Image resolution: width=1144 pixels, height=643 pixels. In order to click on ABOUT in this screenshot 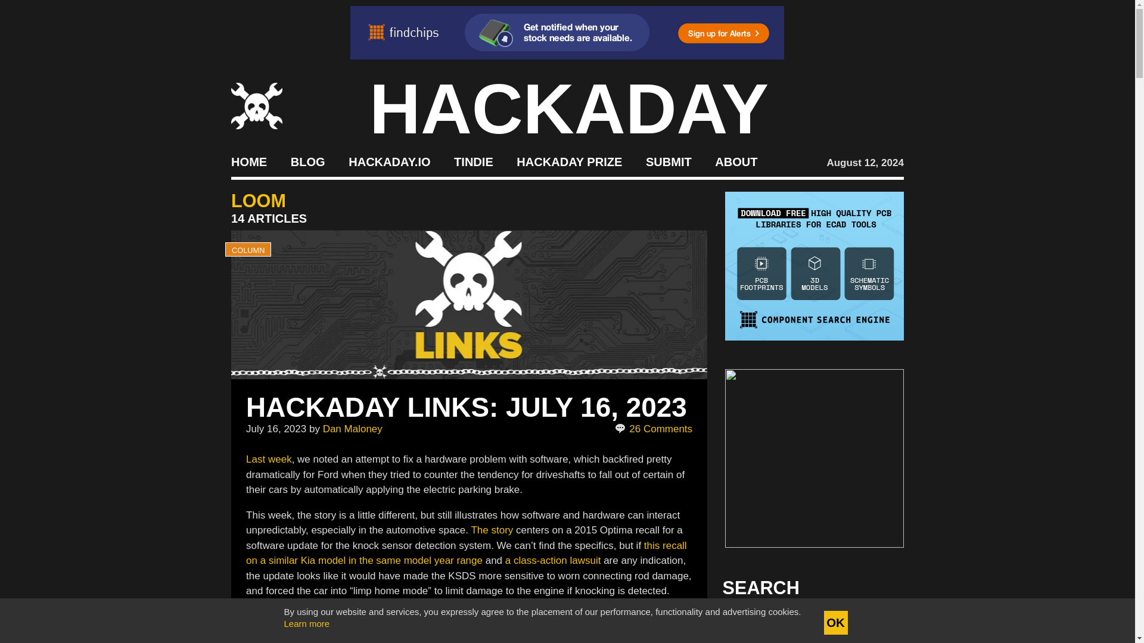, I will do `click(736, 161)`.